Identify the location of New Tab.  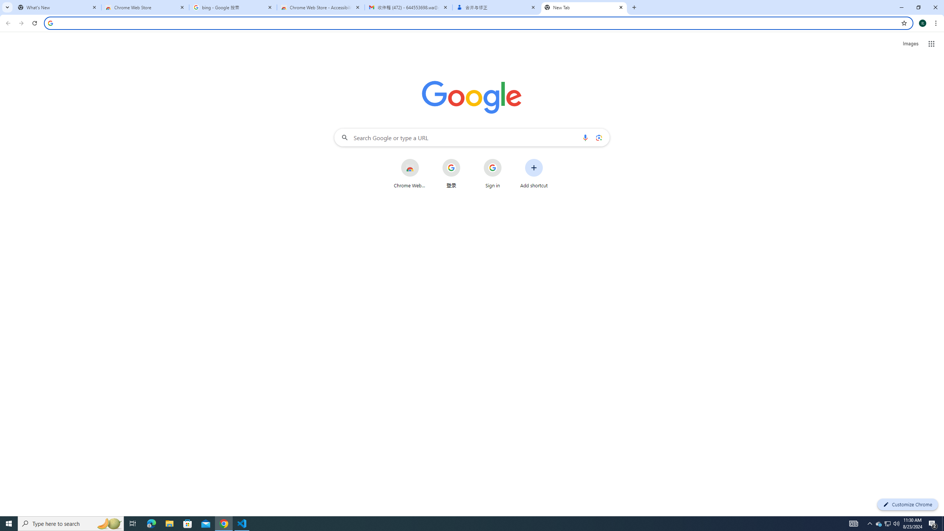
(584, 7).